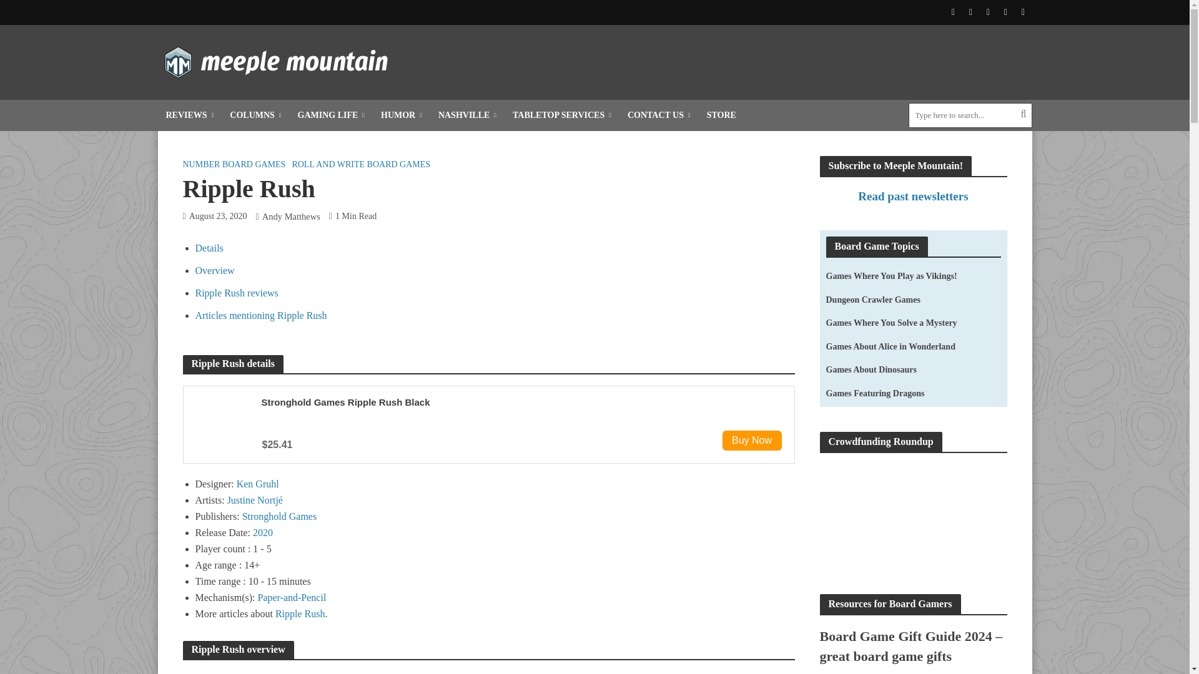 The image size is (1199, 674). Describe the element at coordinates (189, 115) in the screenshot. I see `REVIEWS` at that location.